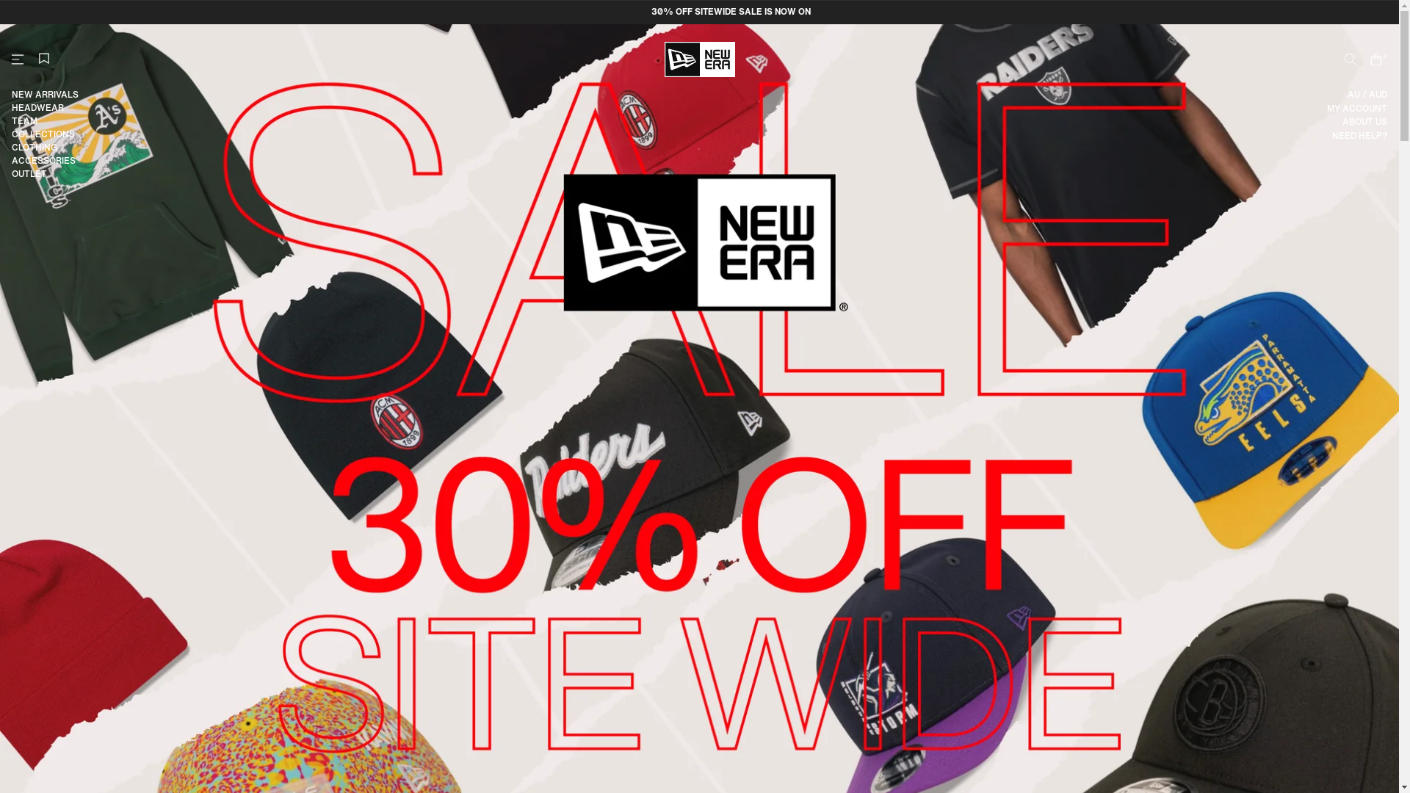 This screenshot has height=793, width=1410. Describe the element at coordinates (46, 108) in the screenshot. I see `HEADWEAR` at that location.